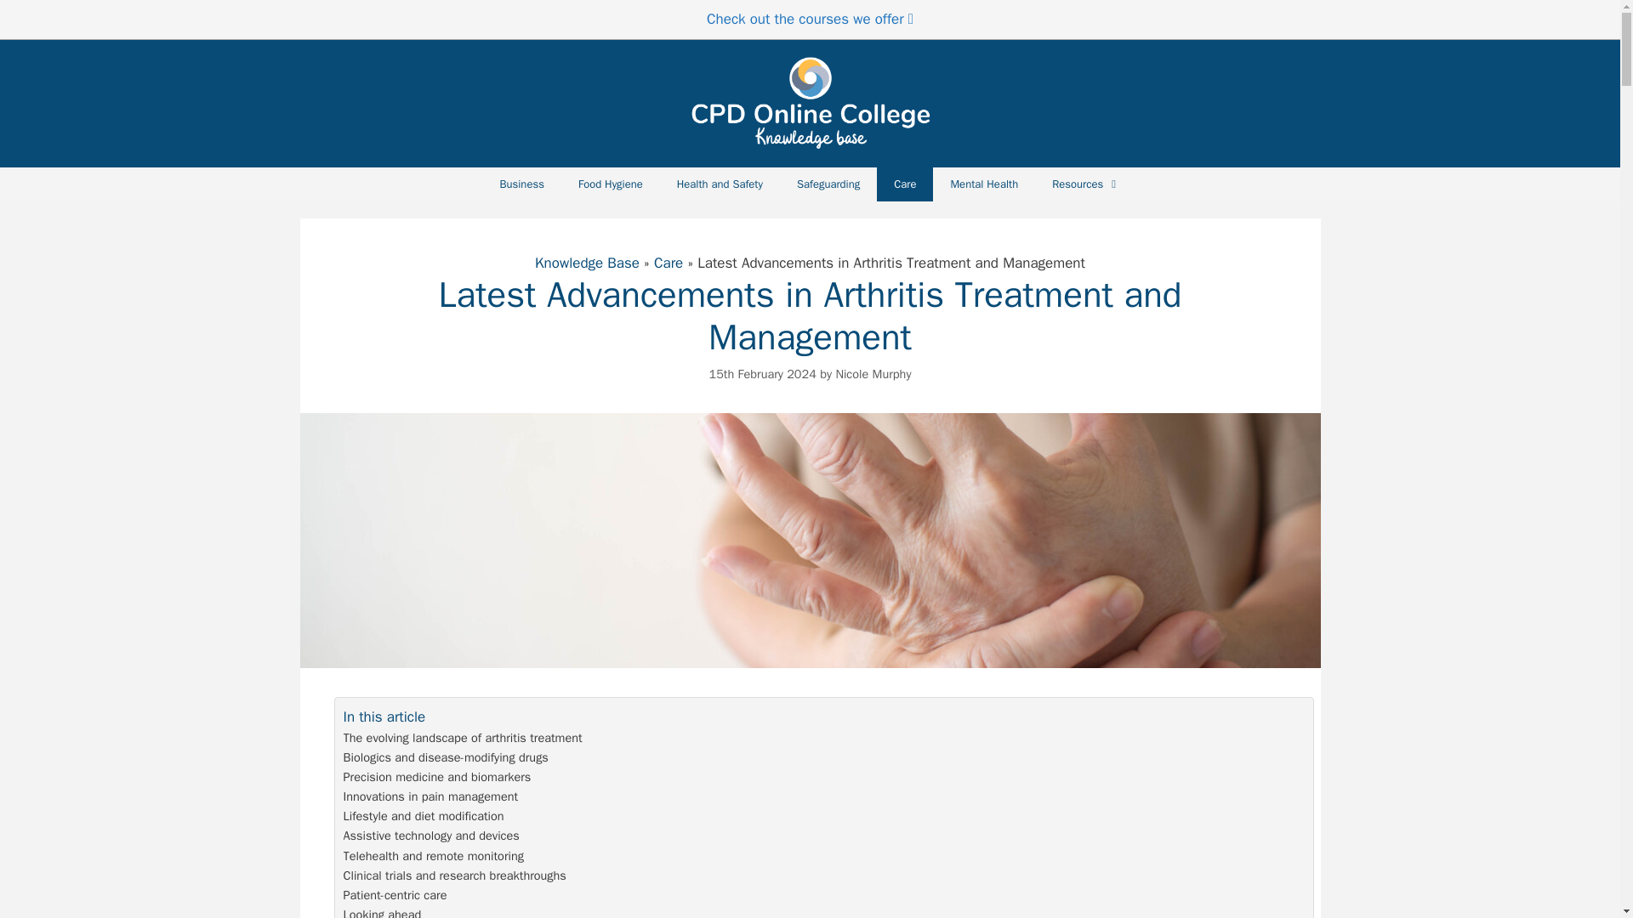 Image resolution: width=1633 pixels, height=918 pixels. Describe the element at coordinates (424, 816) in the screenshot. I see `Lifestyle and diet modification` at that location.